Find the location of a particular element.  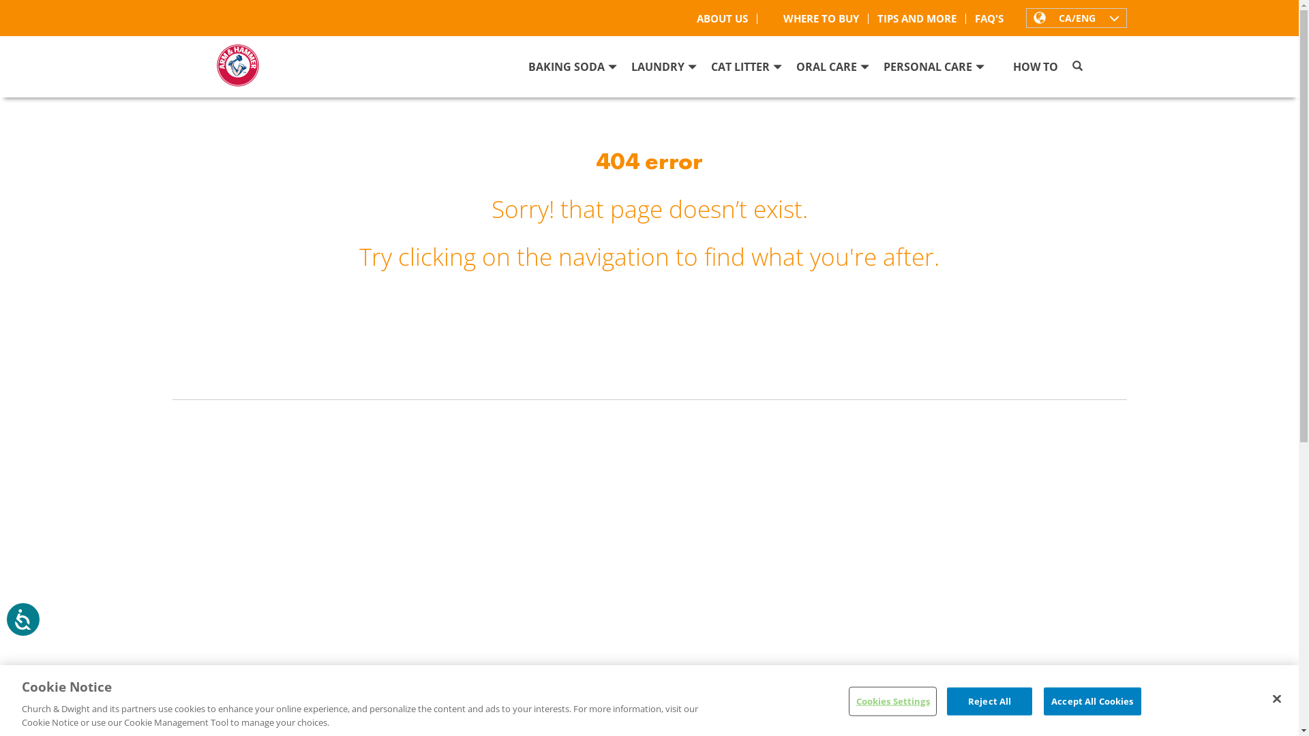

Cookies Settings is located at coordinates (893, 702).